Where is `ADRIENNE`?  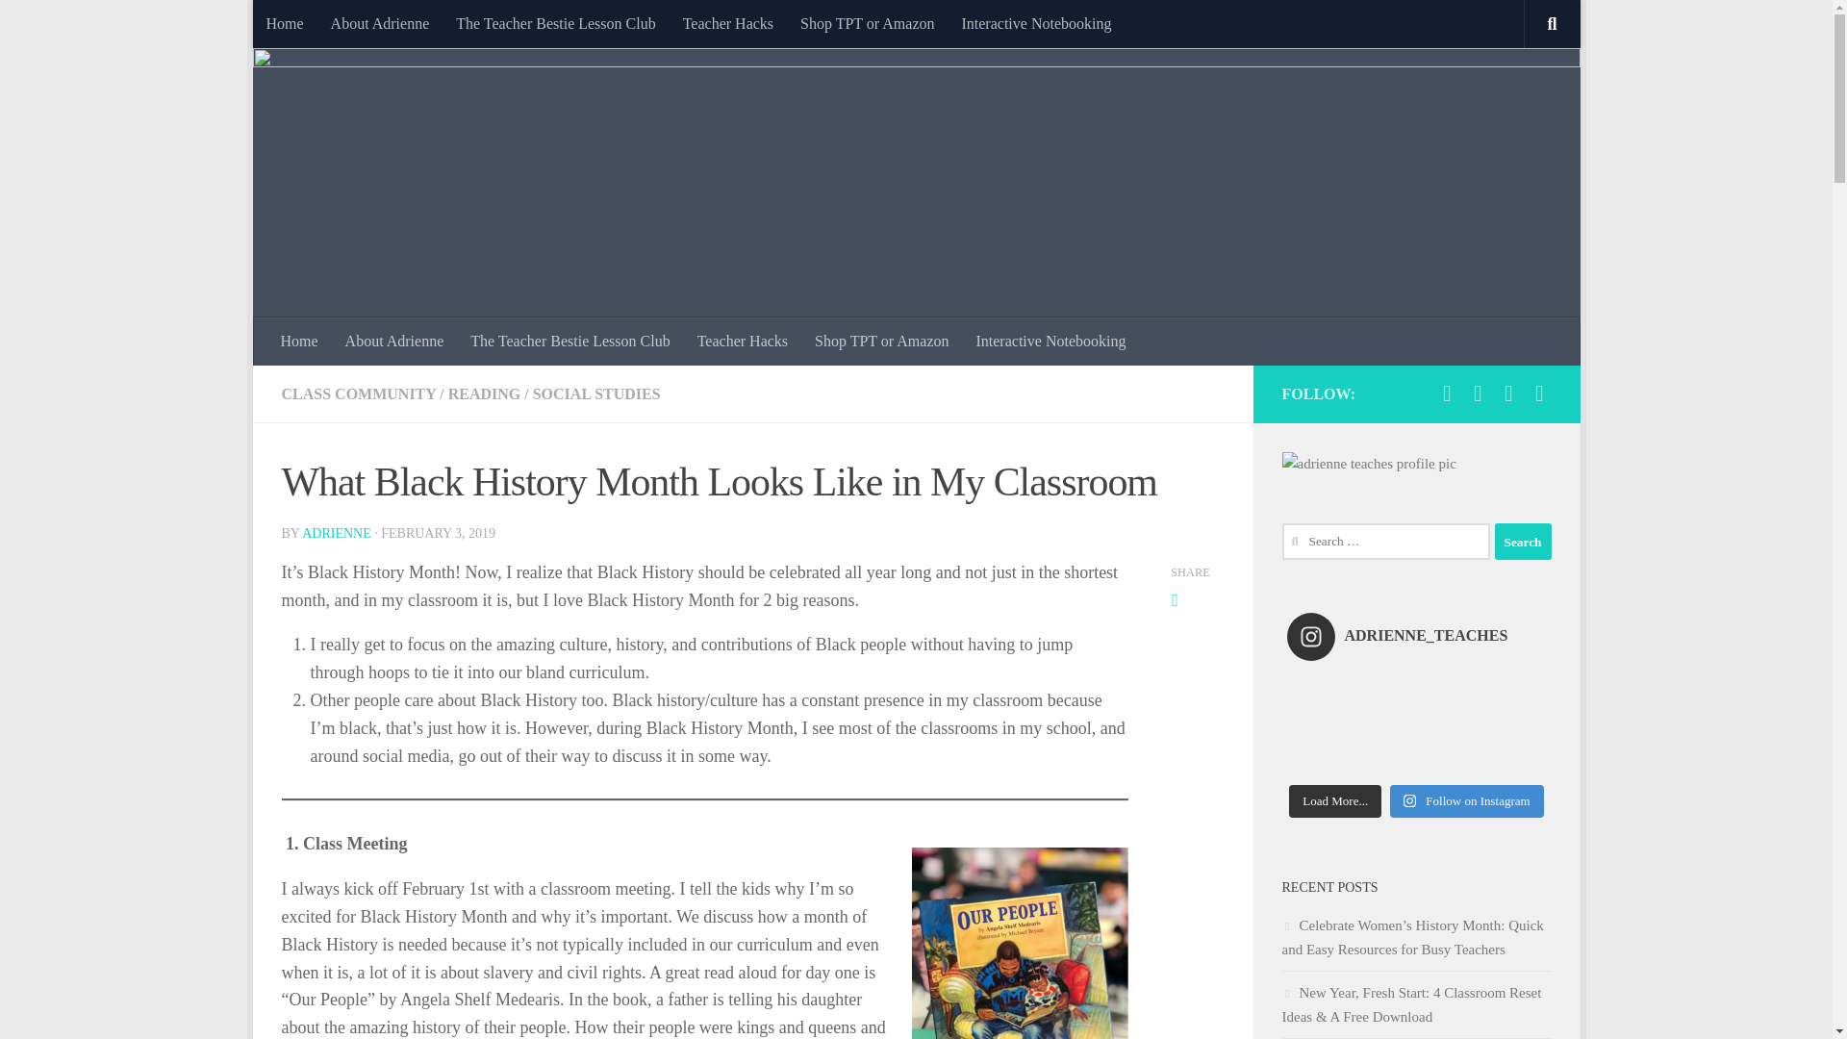 ADRIENNE is located at coordinates (337, 533).